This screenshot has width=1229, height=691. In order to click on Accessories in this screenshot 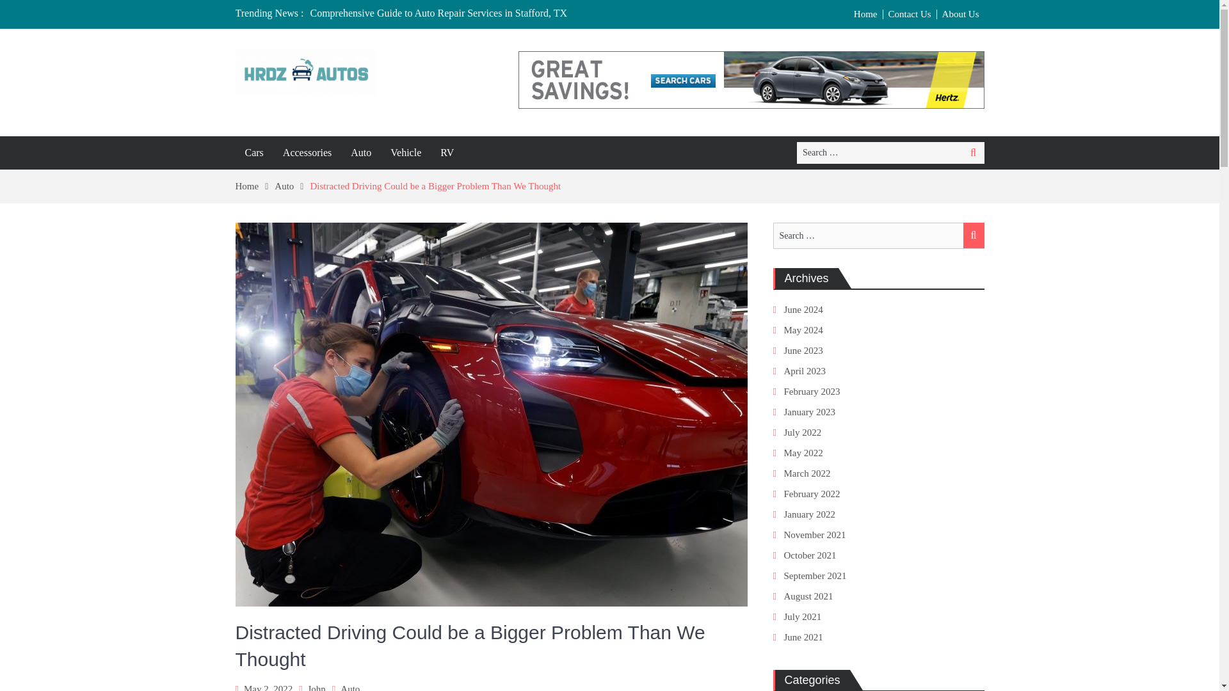, I will do `click(307, 152)`.